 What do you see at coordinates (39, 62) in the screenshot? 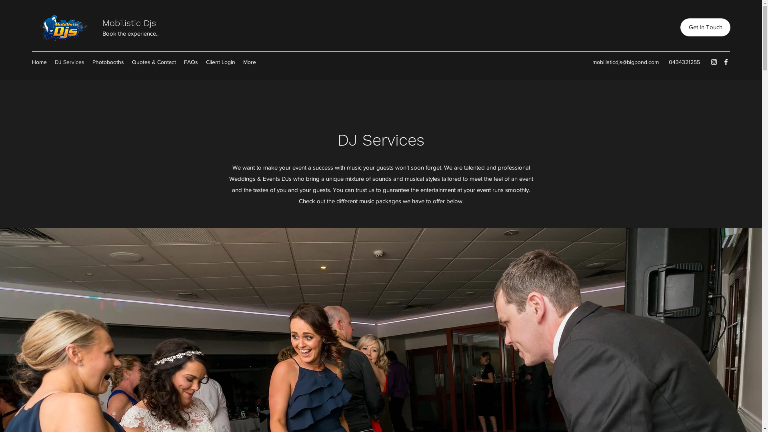
I see `Home` at bounding box center [39, 62].